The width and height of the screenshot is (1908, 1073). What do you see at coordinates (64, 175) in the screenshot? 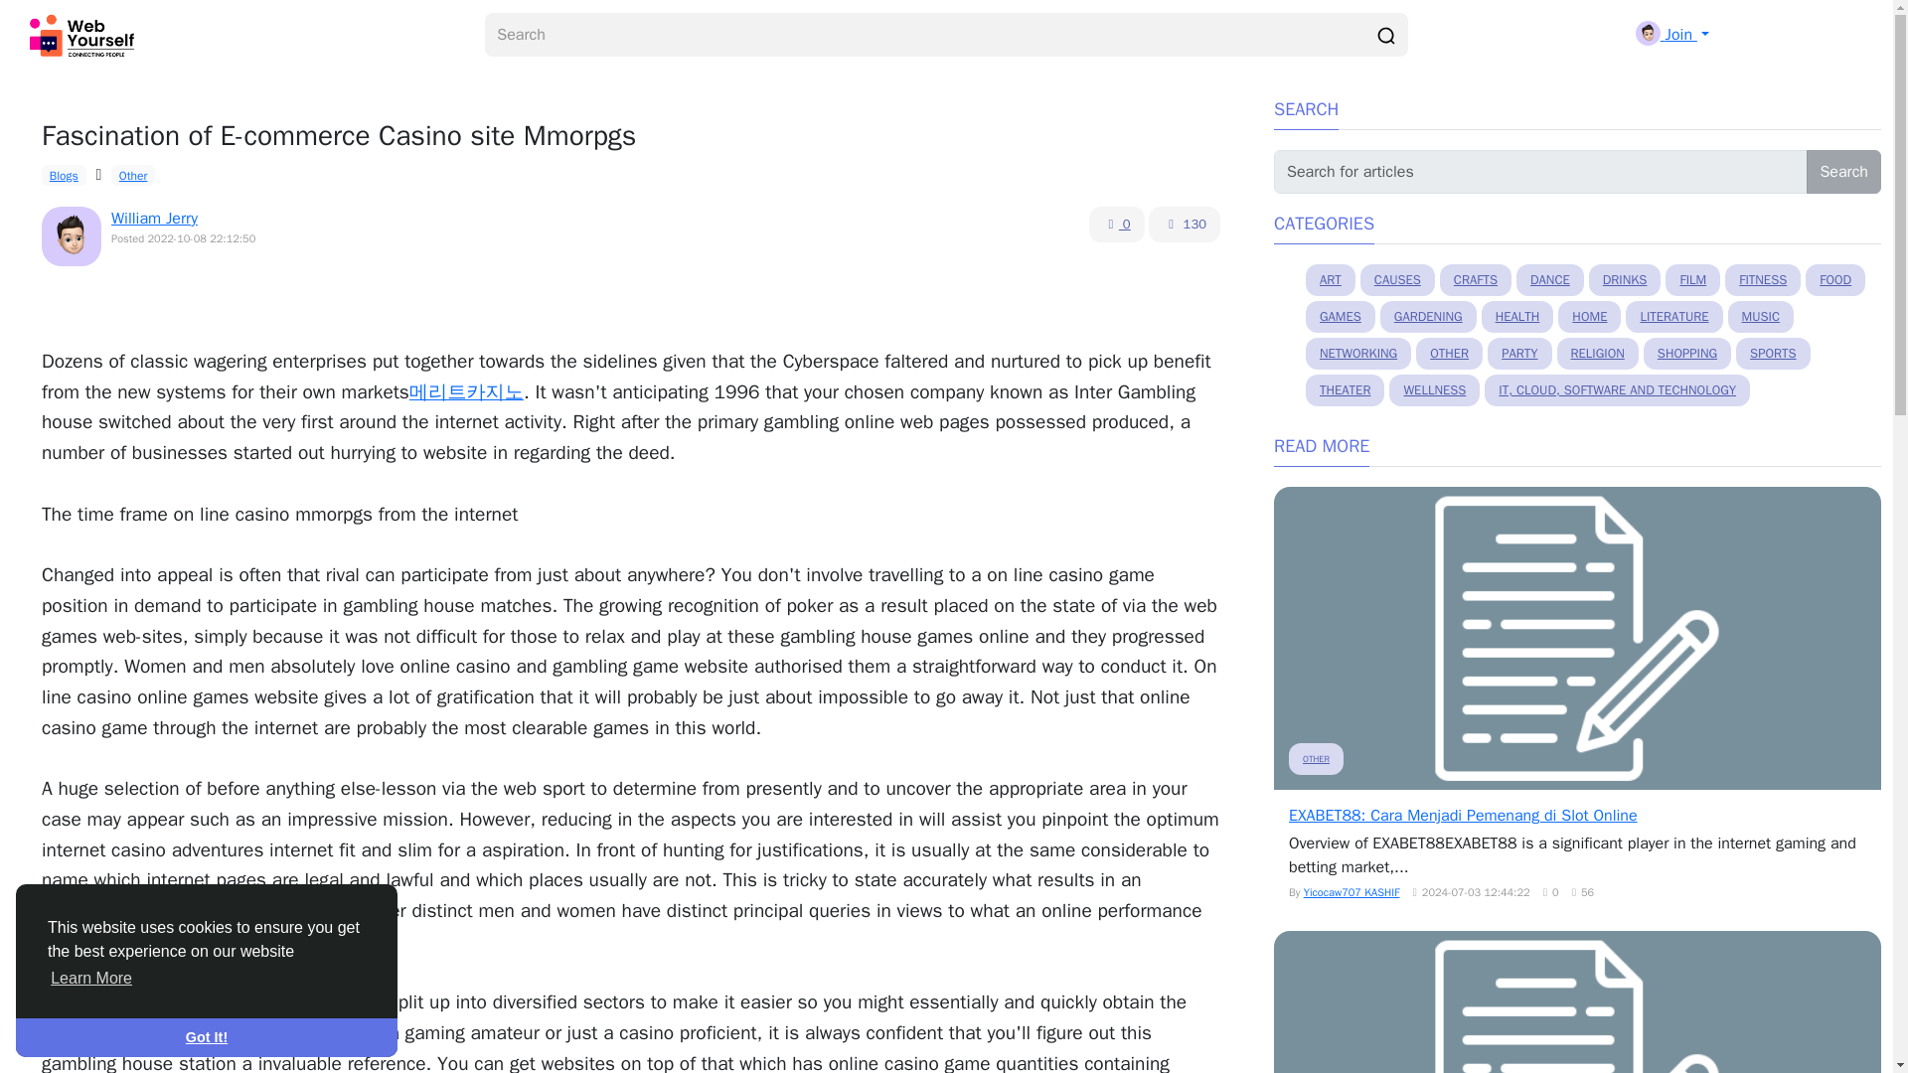
I see `Blogs` at bounding box center [64, 175].